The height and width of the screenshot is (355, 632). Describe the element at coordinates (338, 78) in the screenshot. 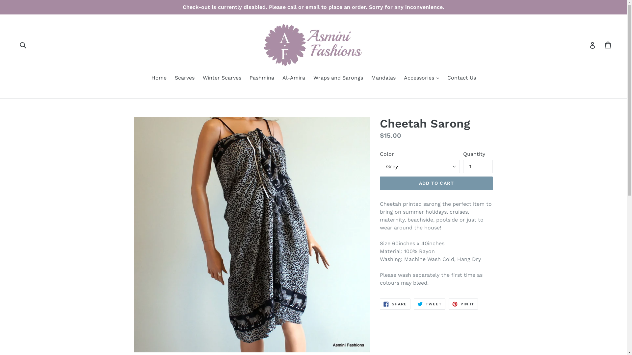

I see `Wraps and Sarongs` at that location.